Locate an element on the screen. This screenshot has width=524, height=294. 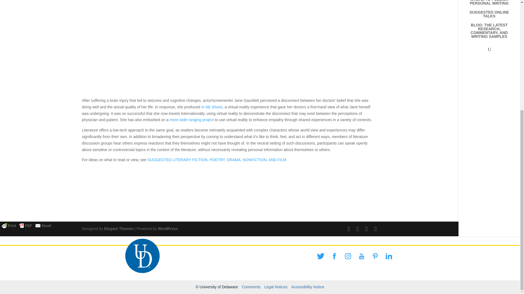
Elegant Themes is located at coordinates (119, 228).